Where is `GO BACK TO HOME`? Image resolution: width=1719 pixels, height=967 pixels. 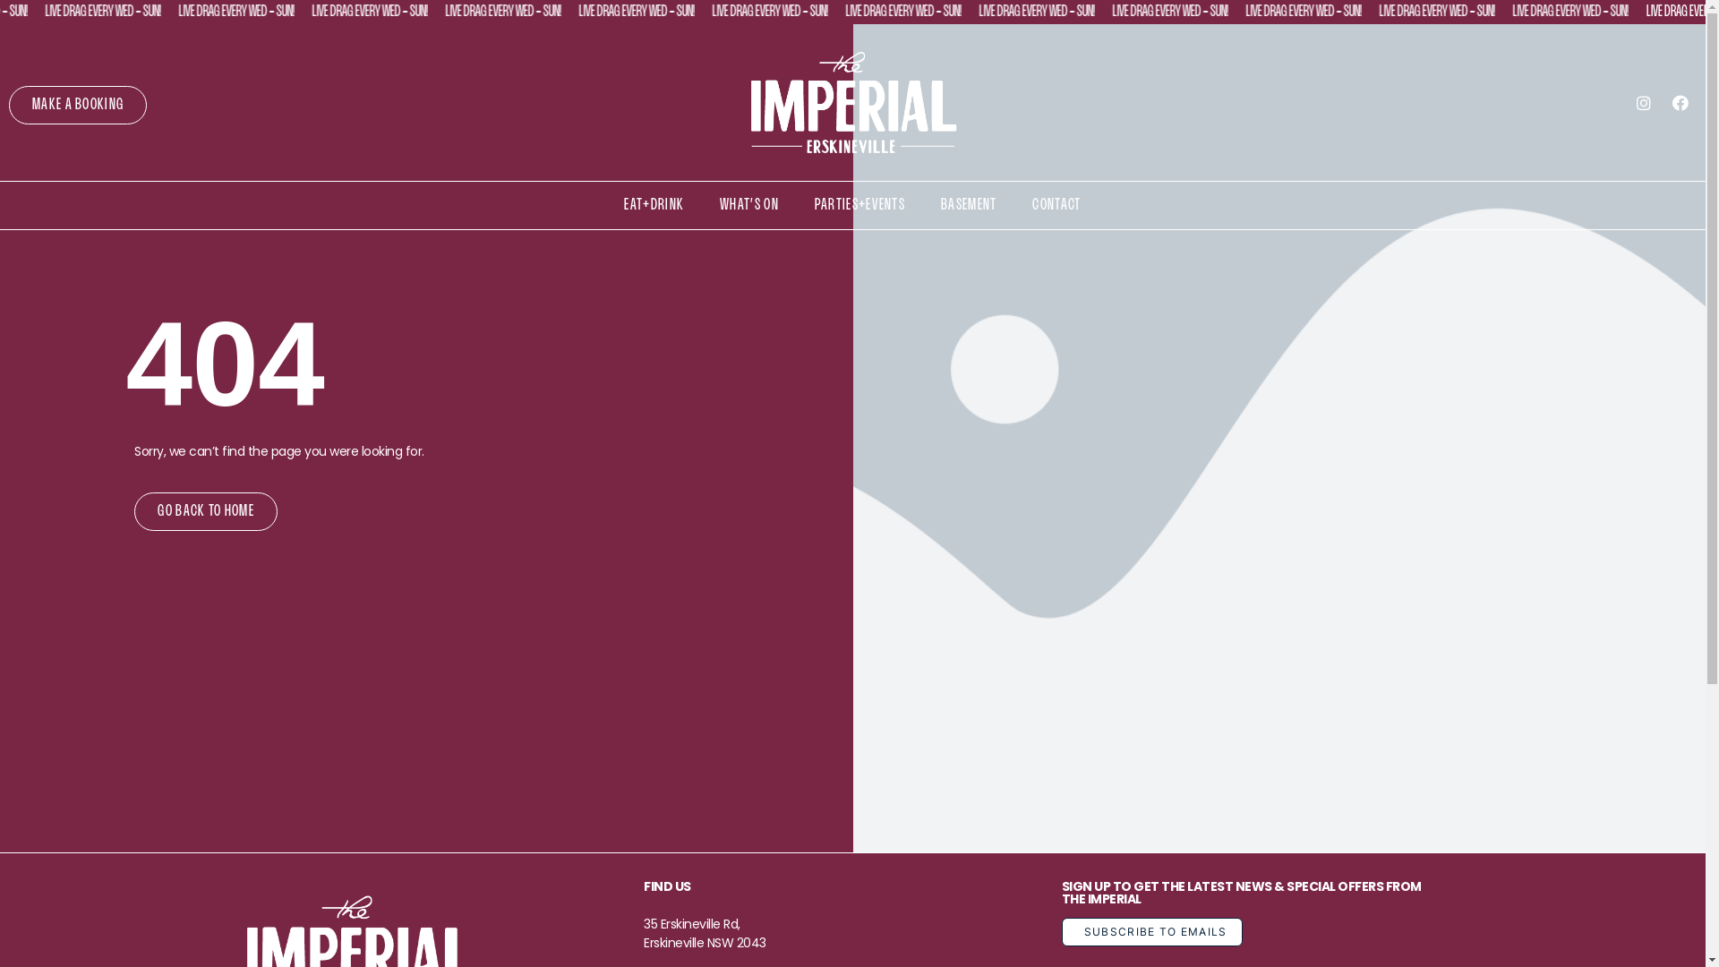 GO BACK TO HOME is located at coordinates (206, 512).